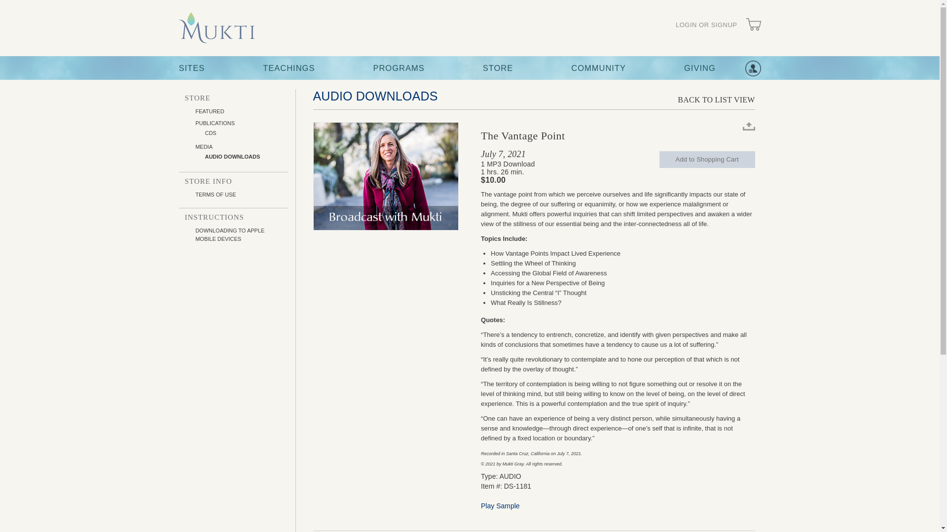 This screenshot has height=532, width=947. Describe the element at coordinates (706, 25) in the screenshot. I see `LOGIN` at that location.